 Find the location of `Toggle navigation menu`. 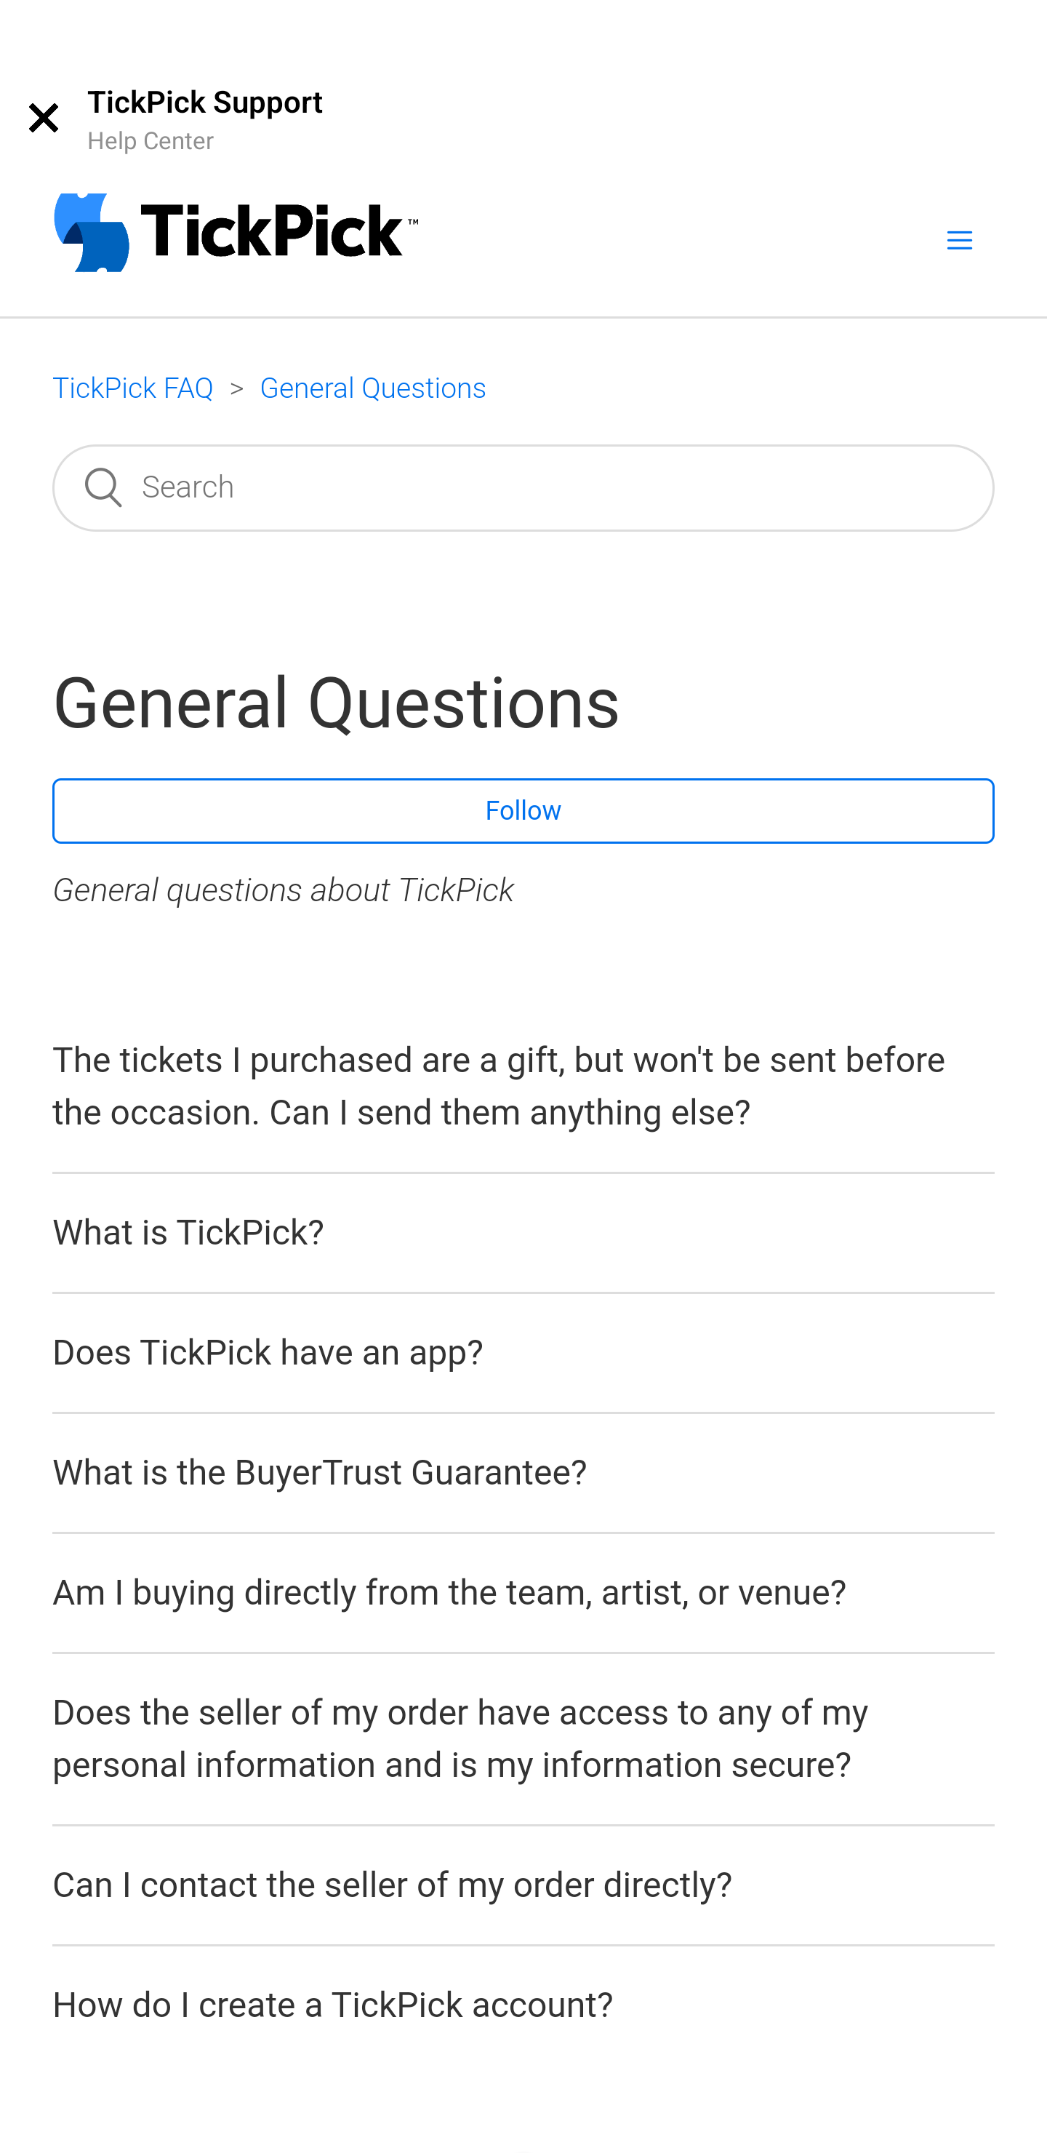

Toggle navigation menu is located at coordinates (959, 239).